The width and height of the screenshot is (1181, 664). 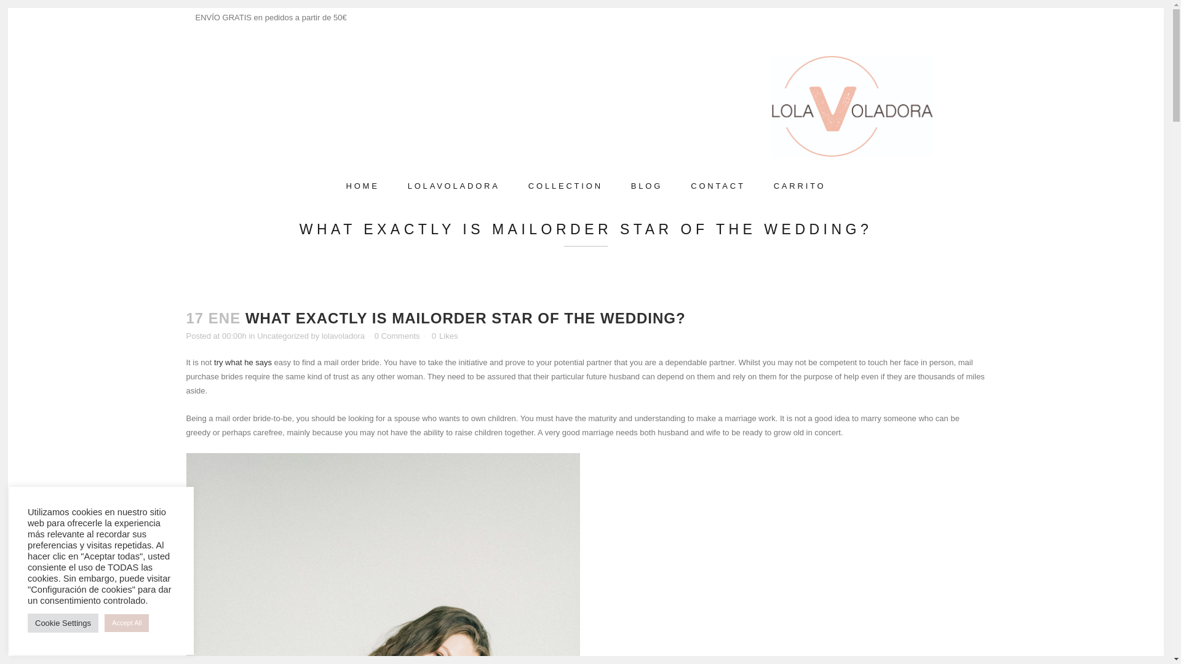 What do you see at coordinates (800, 186) in the screenshot?
I see `CARRITO` at bounding box center [800, 186].